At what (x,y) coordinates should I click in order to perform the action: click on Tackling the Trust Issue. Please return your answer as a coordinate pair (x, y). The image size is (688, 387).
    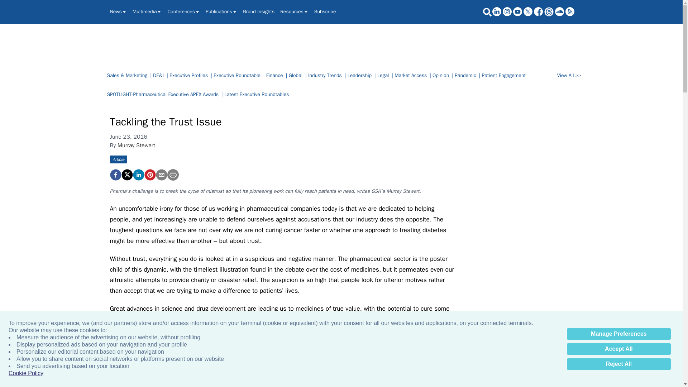
    Looking at the image, I should click on (149, 175).